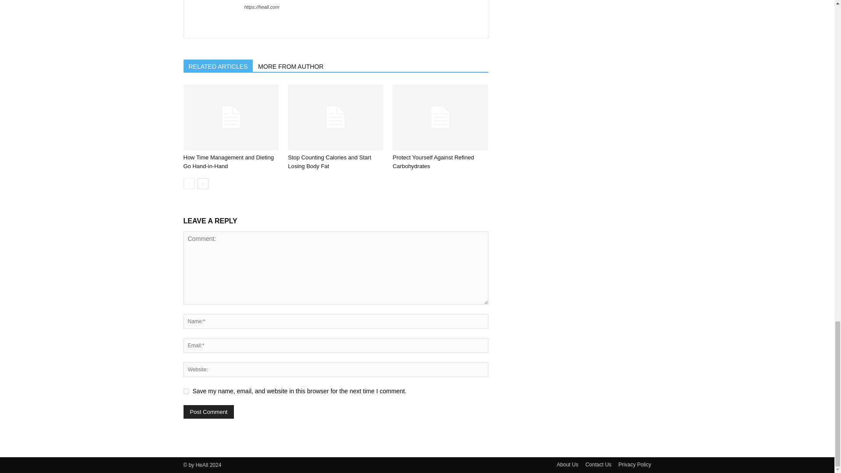  Describe the element at coordinates (208, 412) in the screenshot. I see `Post Comment` at that location.